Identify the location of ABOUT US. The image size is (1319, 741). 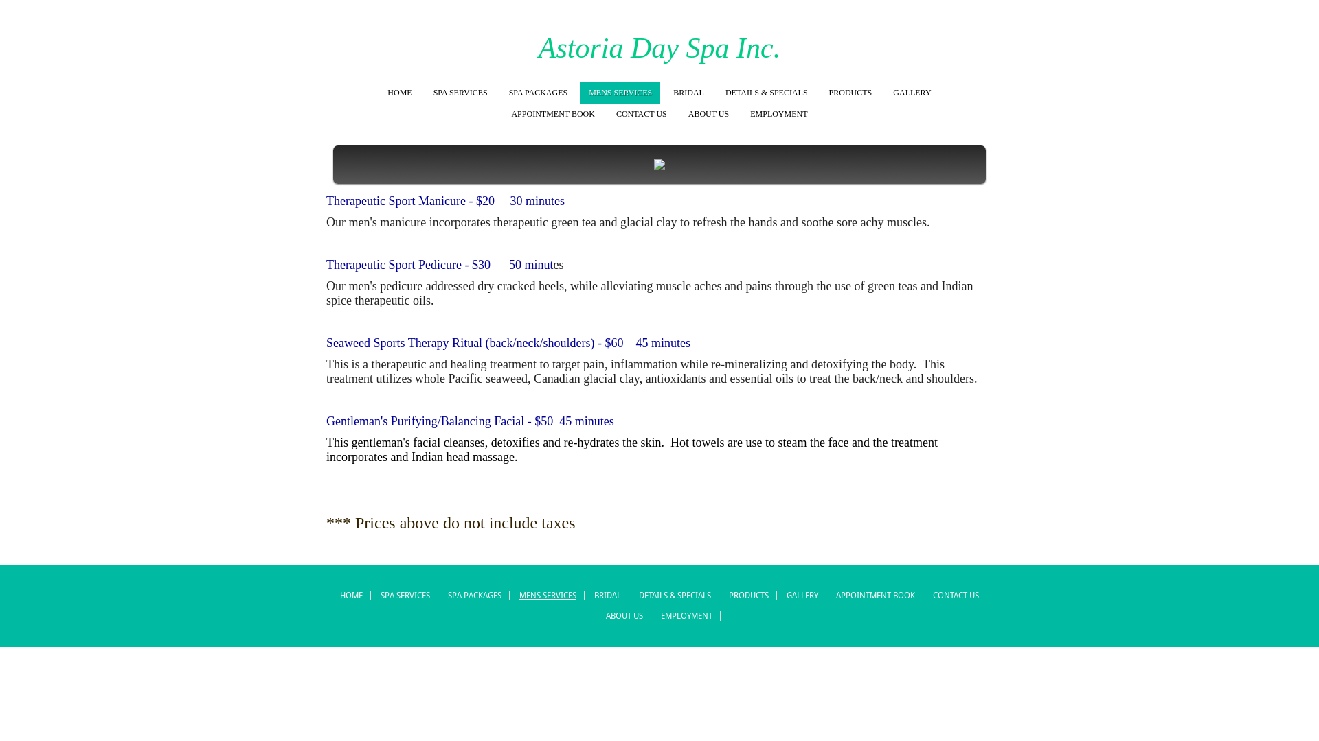
(709, 114).